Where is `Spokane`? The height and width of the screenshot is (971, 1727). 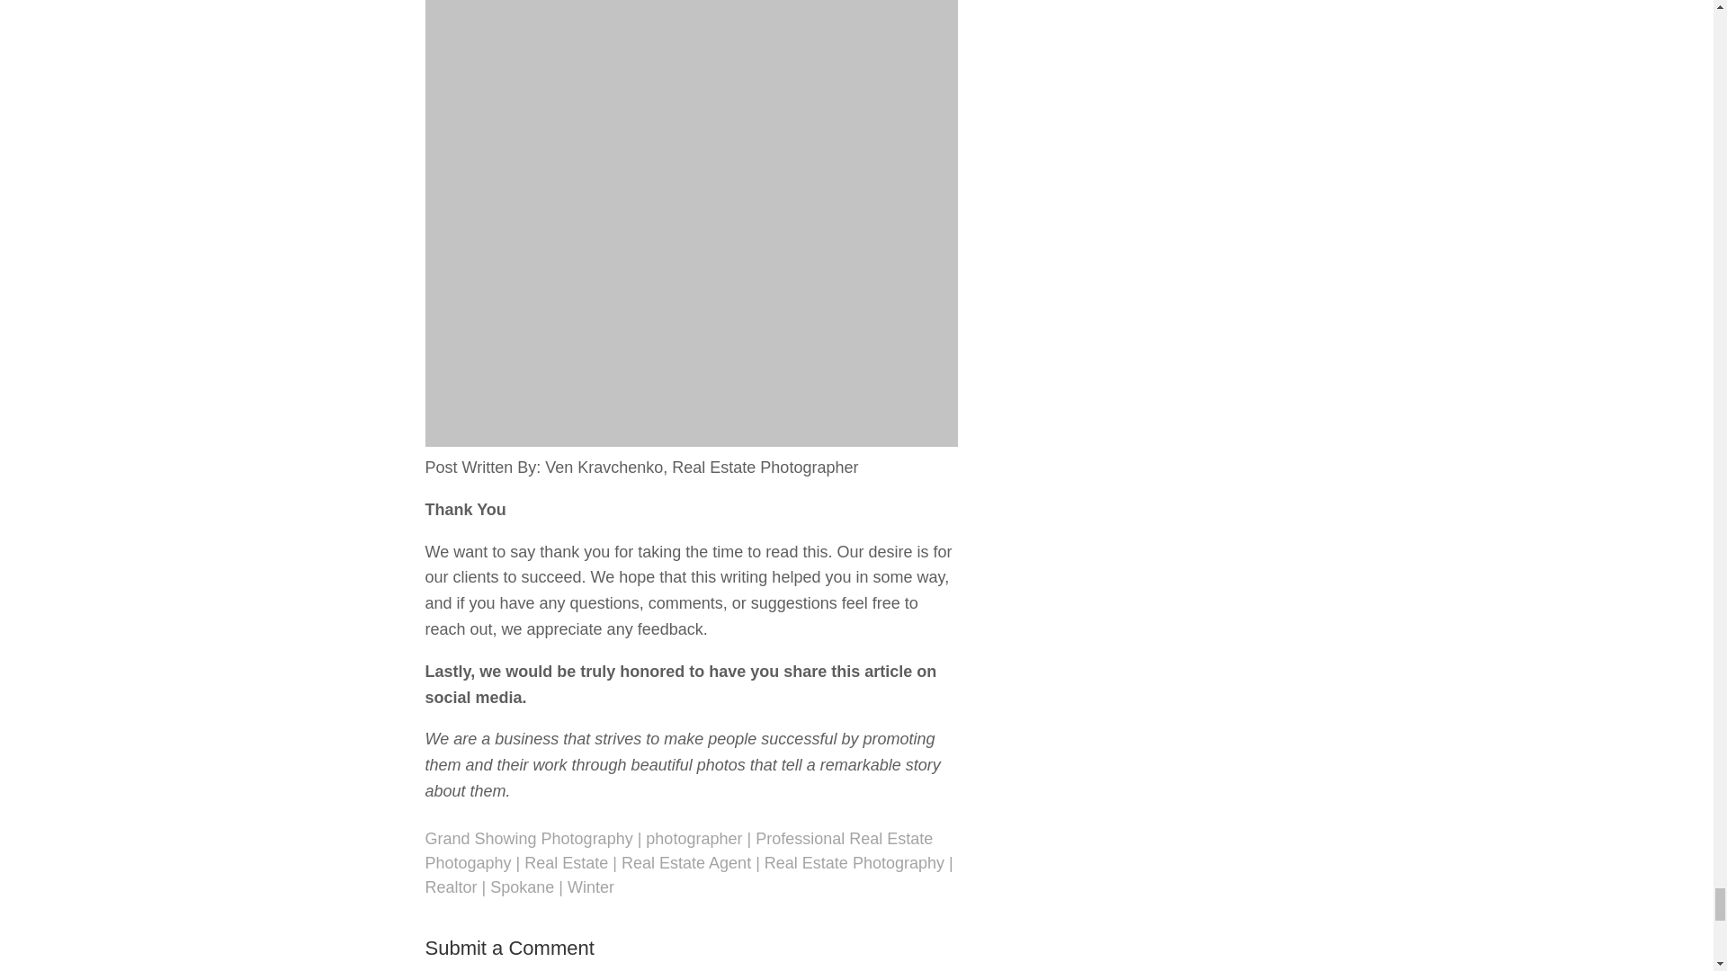
Spokane is located at coordinates (522, 886).